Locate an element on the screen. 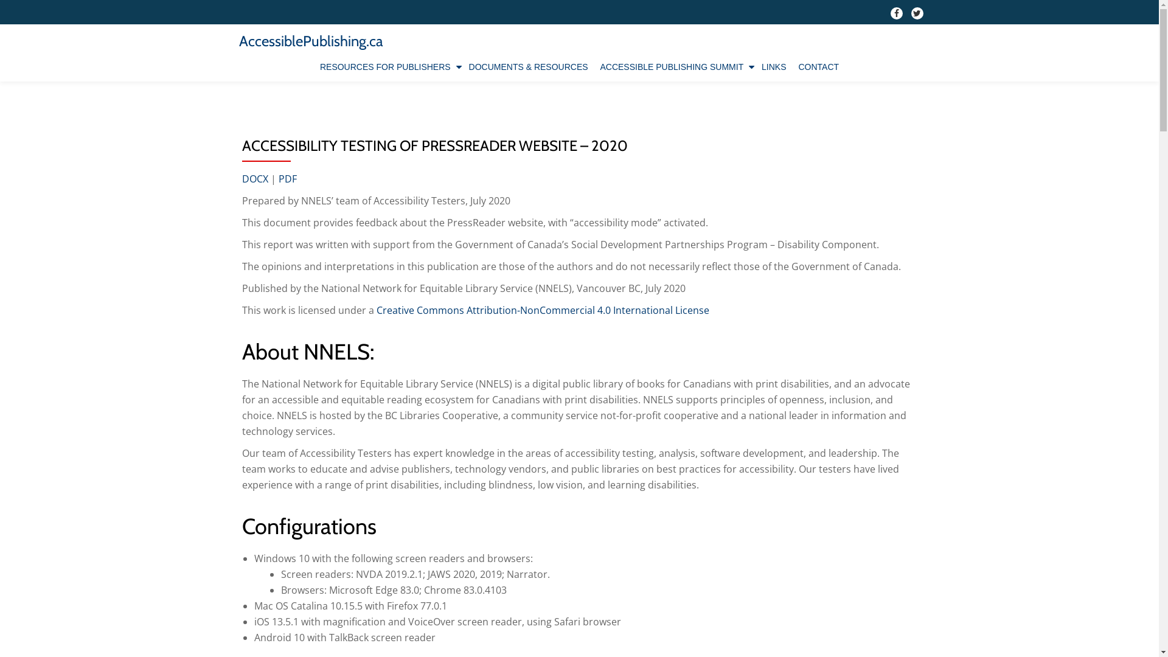 This screenshot has height=657, width=1168. fa-twitter is located at coordinates (917, 16).